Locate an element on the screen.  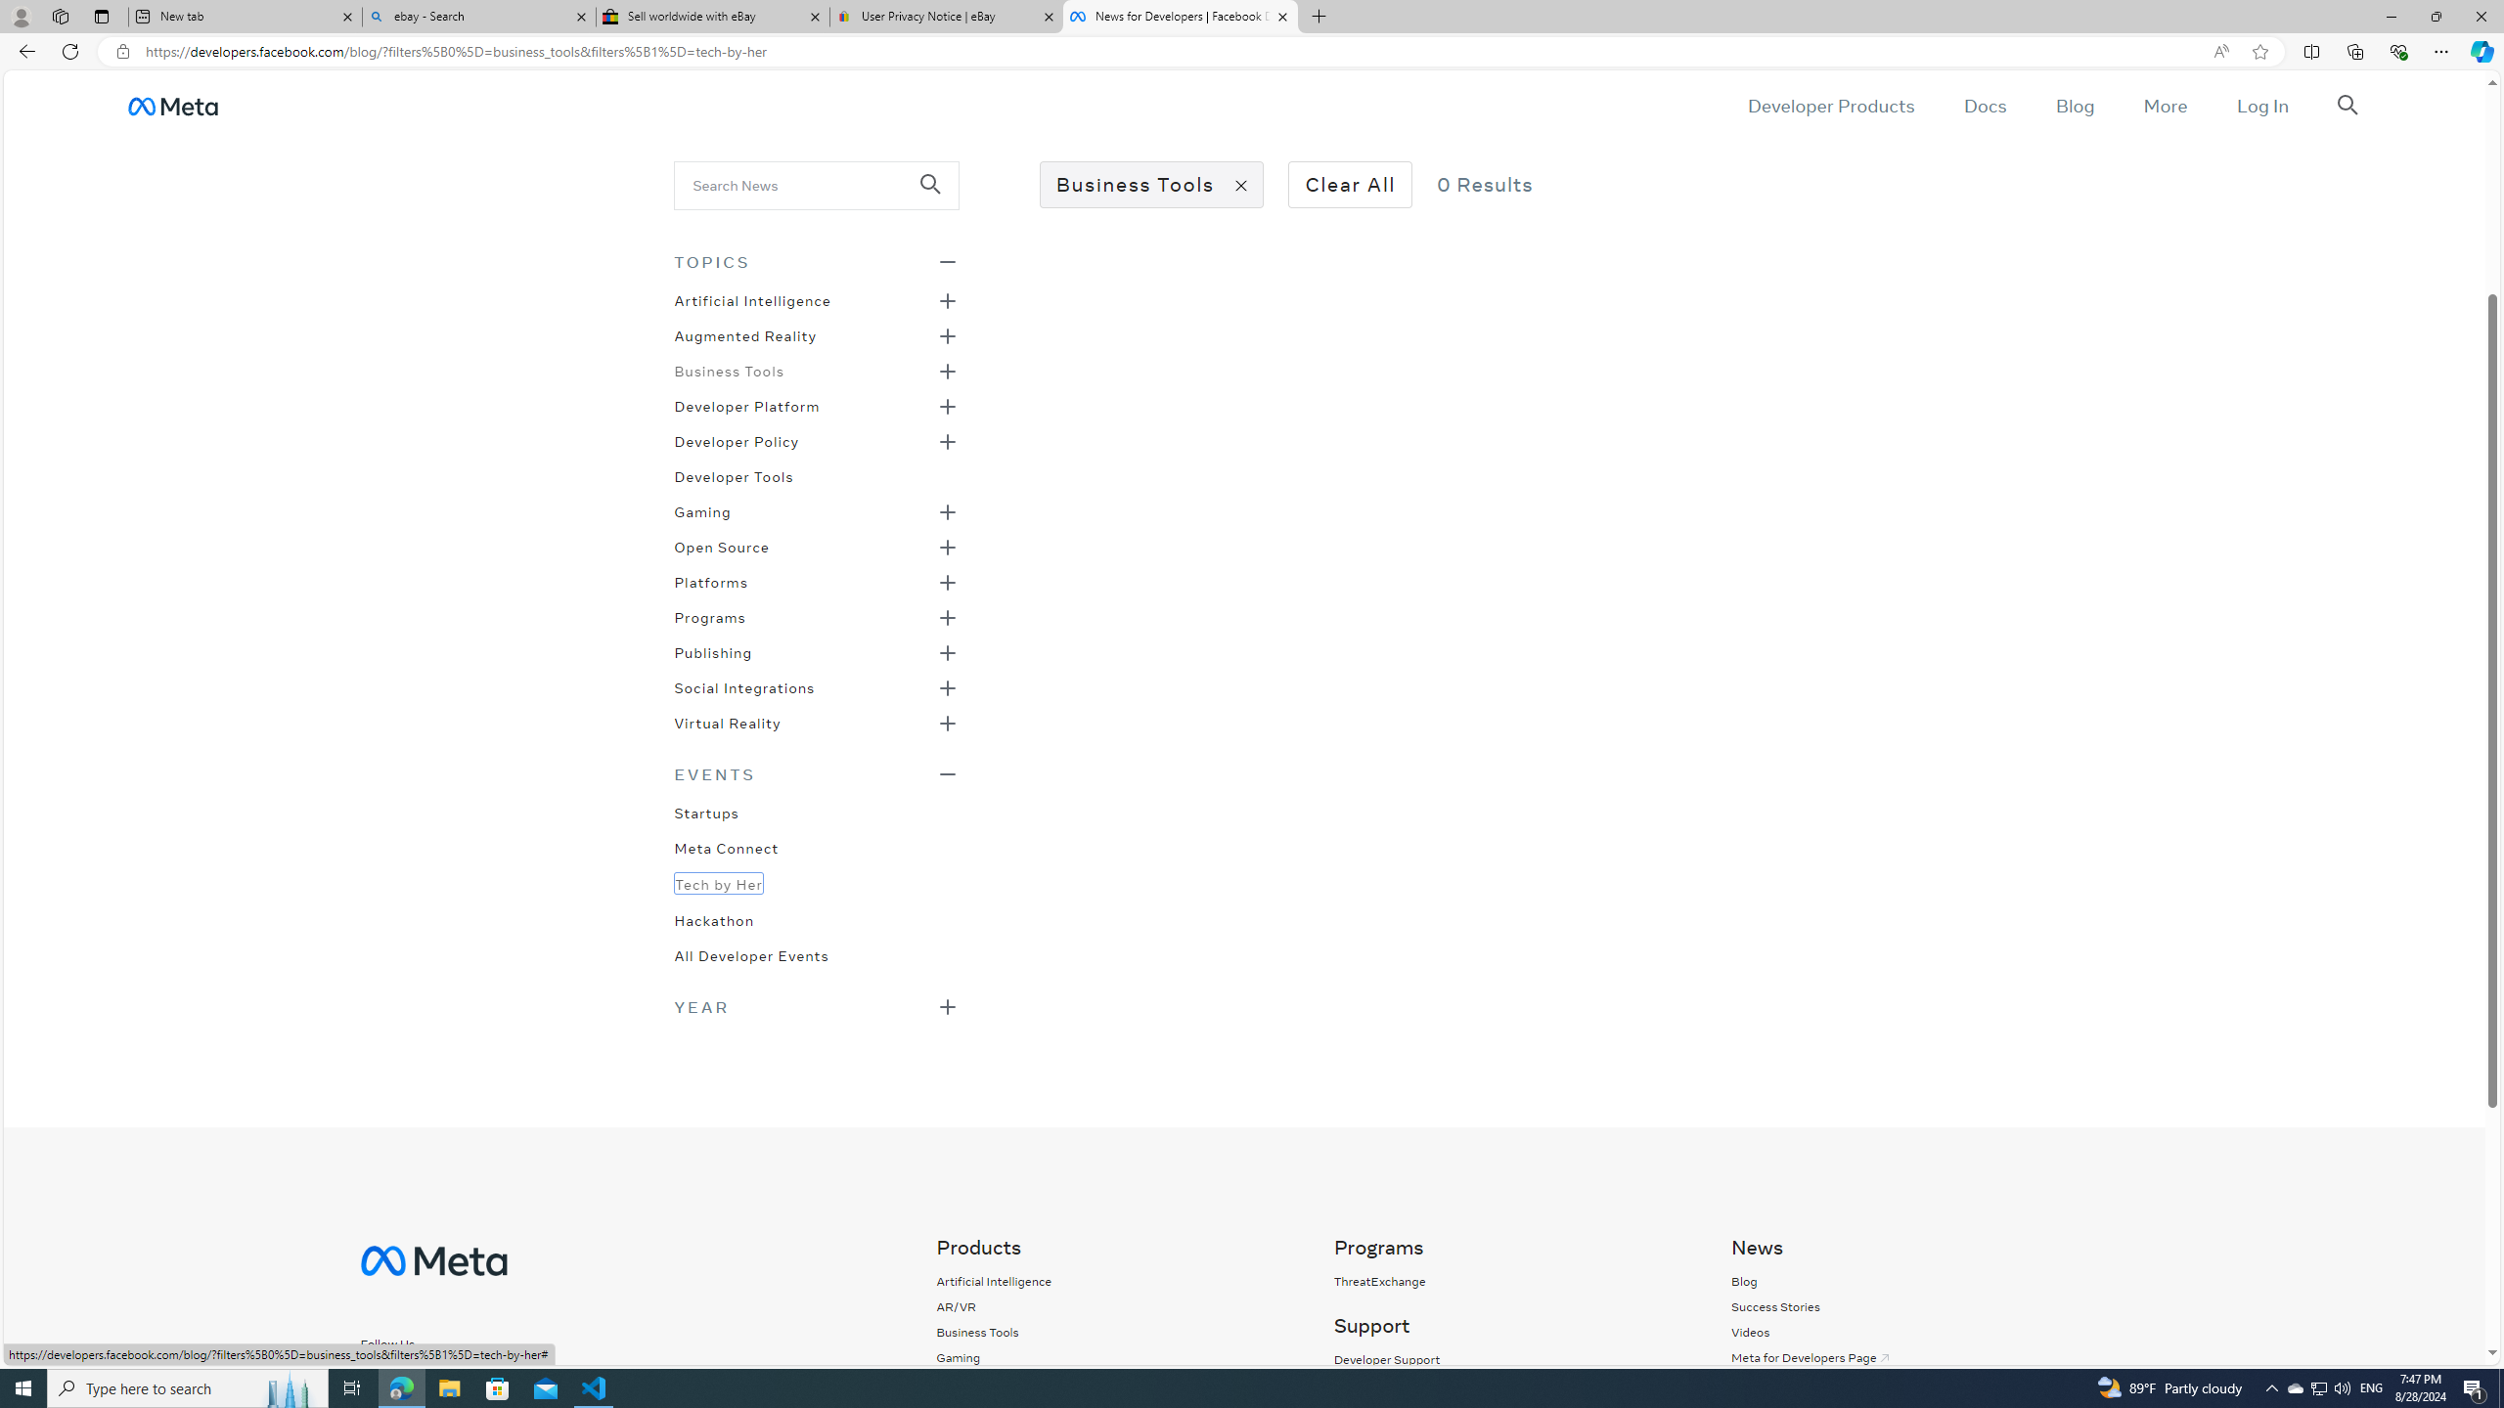
Class: _8_jq is located at coordinates (456, 1379).